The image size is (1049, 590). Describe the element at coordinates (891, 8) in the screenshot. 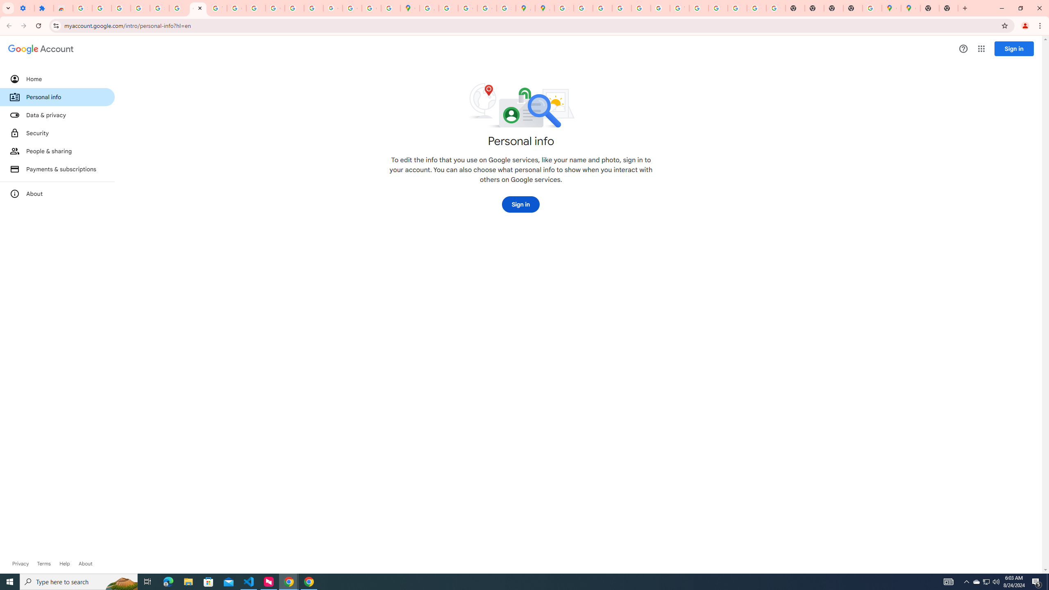

I see `Google Maps` at that location.